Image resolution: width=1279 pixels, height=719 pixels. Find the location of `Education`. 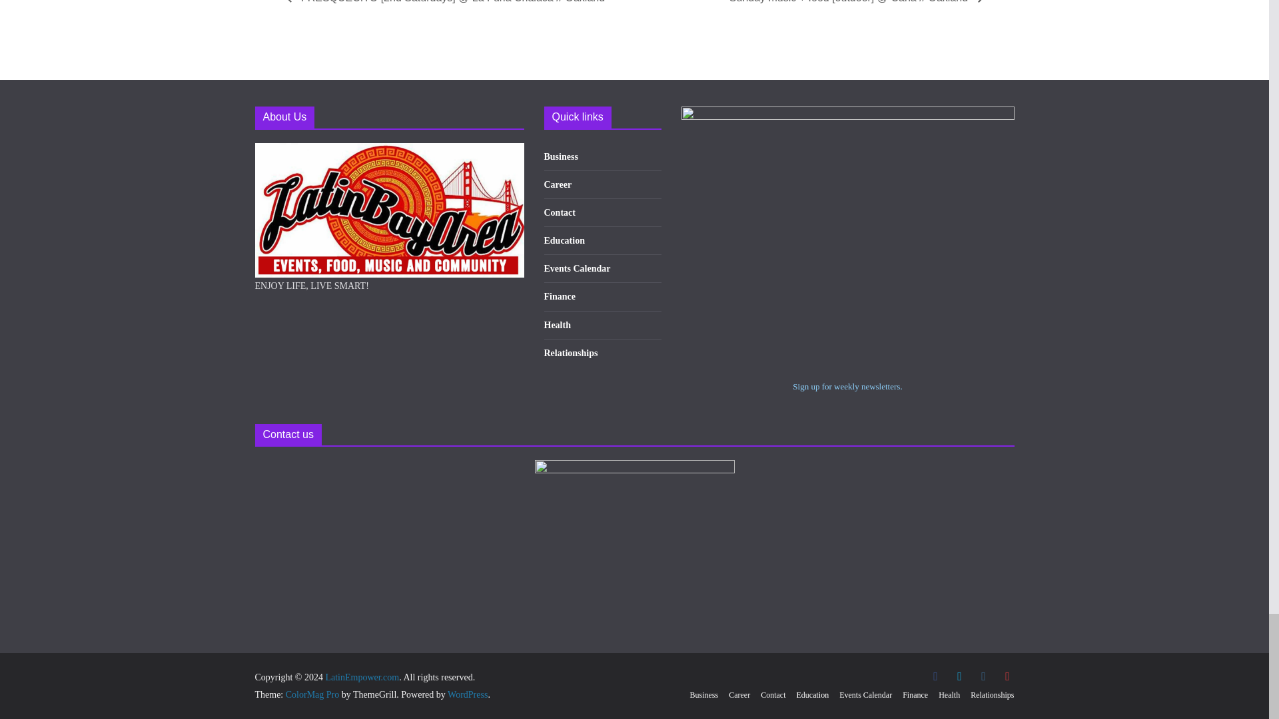

Education is located at coordinates (564, 241).